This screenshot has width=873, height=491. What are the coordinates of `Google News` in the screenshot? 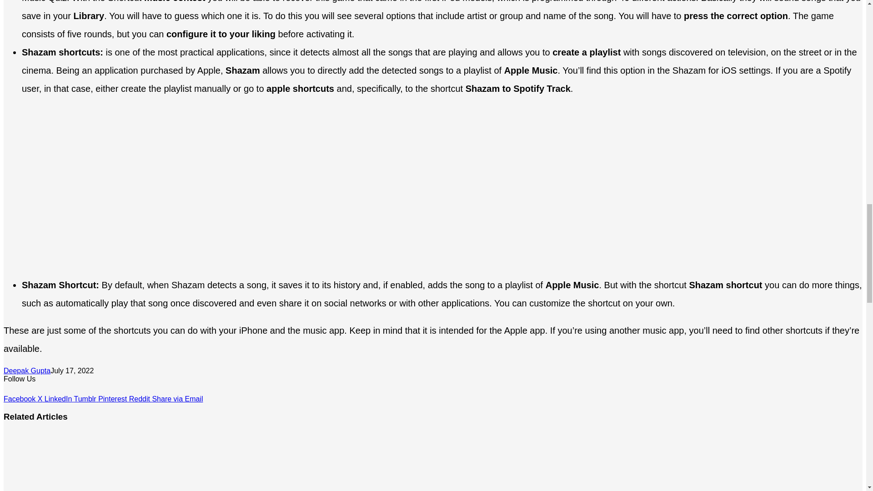 It's located at (31, 391).